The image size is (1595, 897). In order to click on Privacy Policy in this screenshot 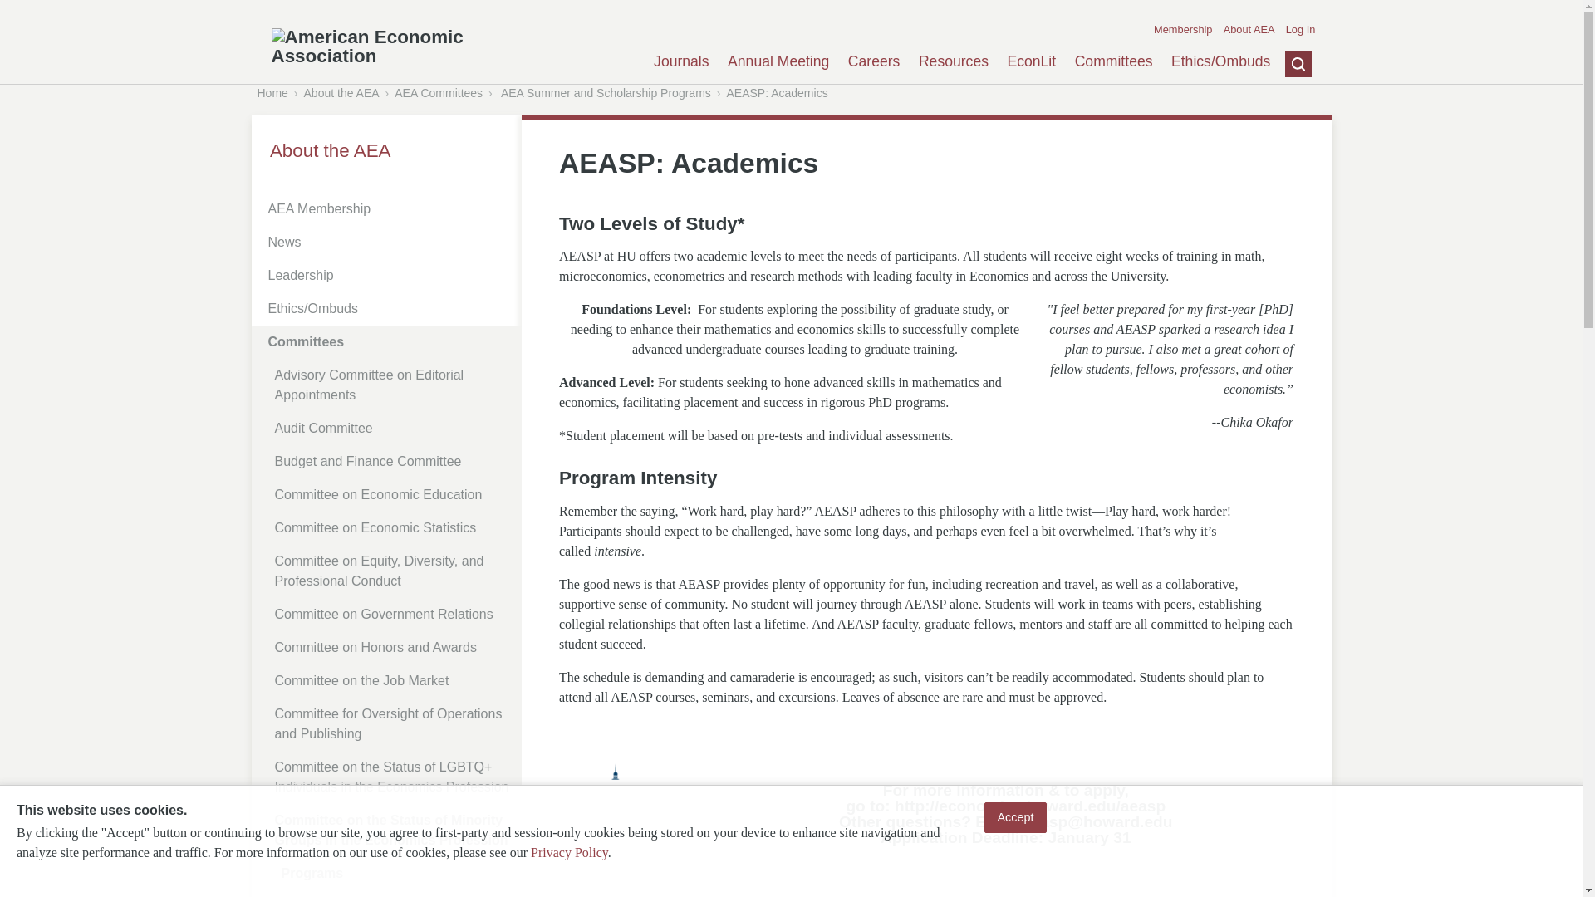, I will do `click(569, 852)`.